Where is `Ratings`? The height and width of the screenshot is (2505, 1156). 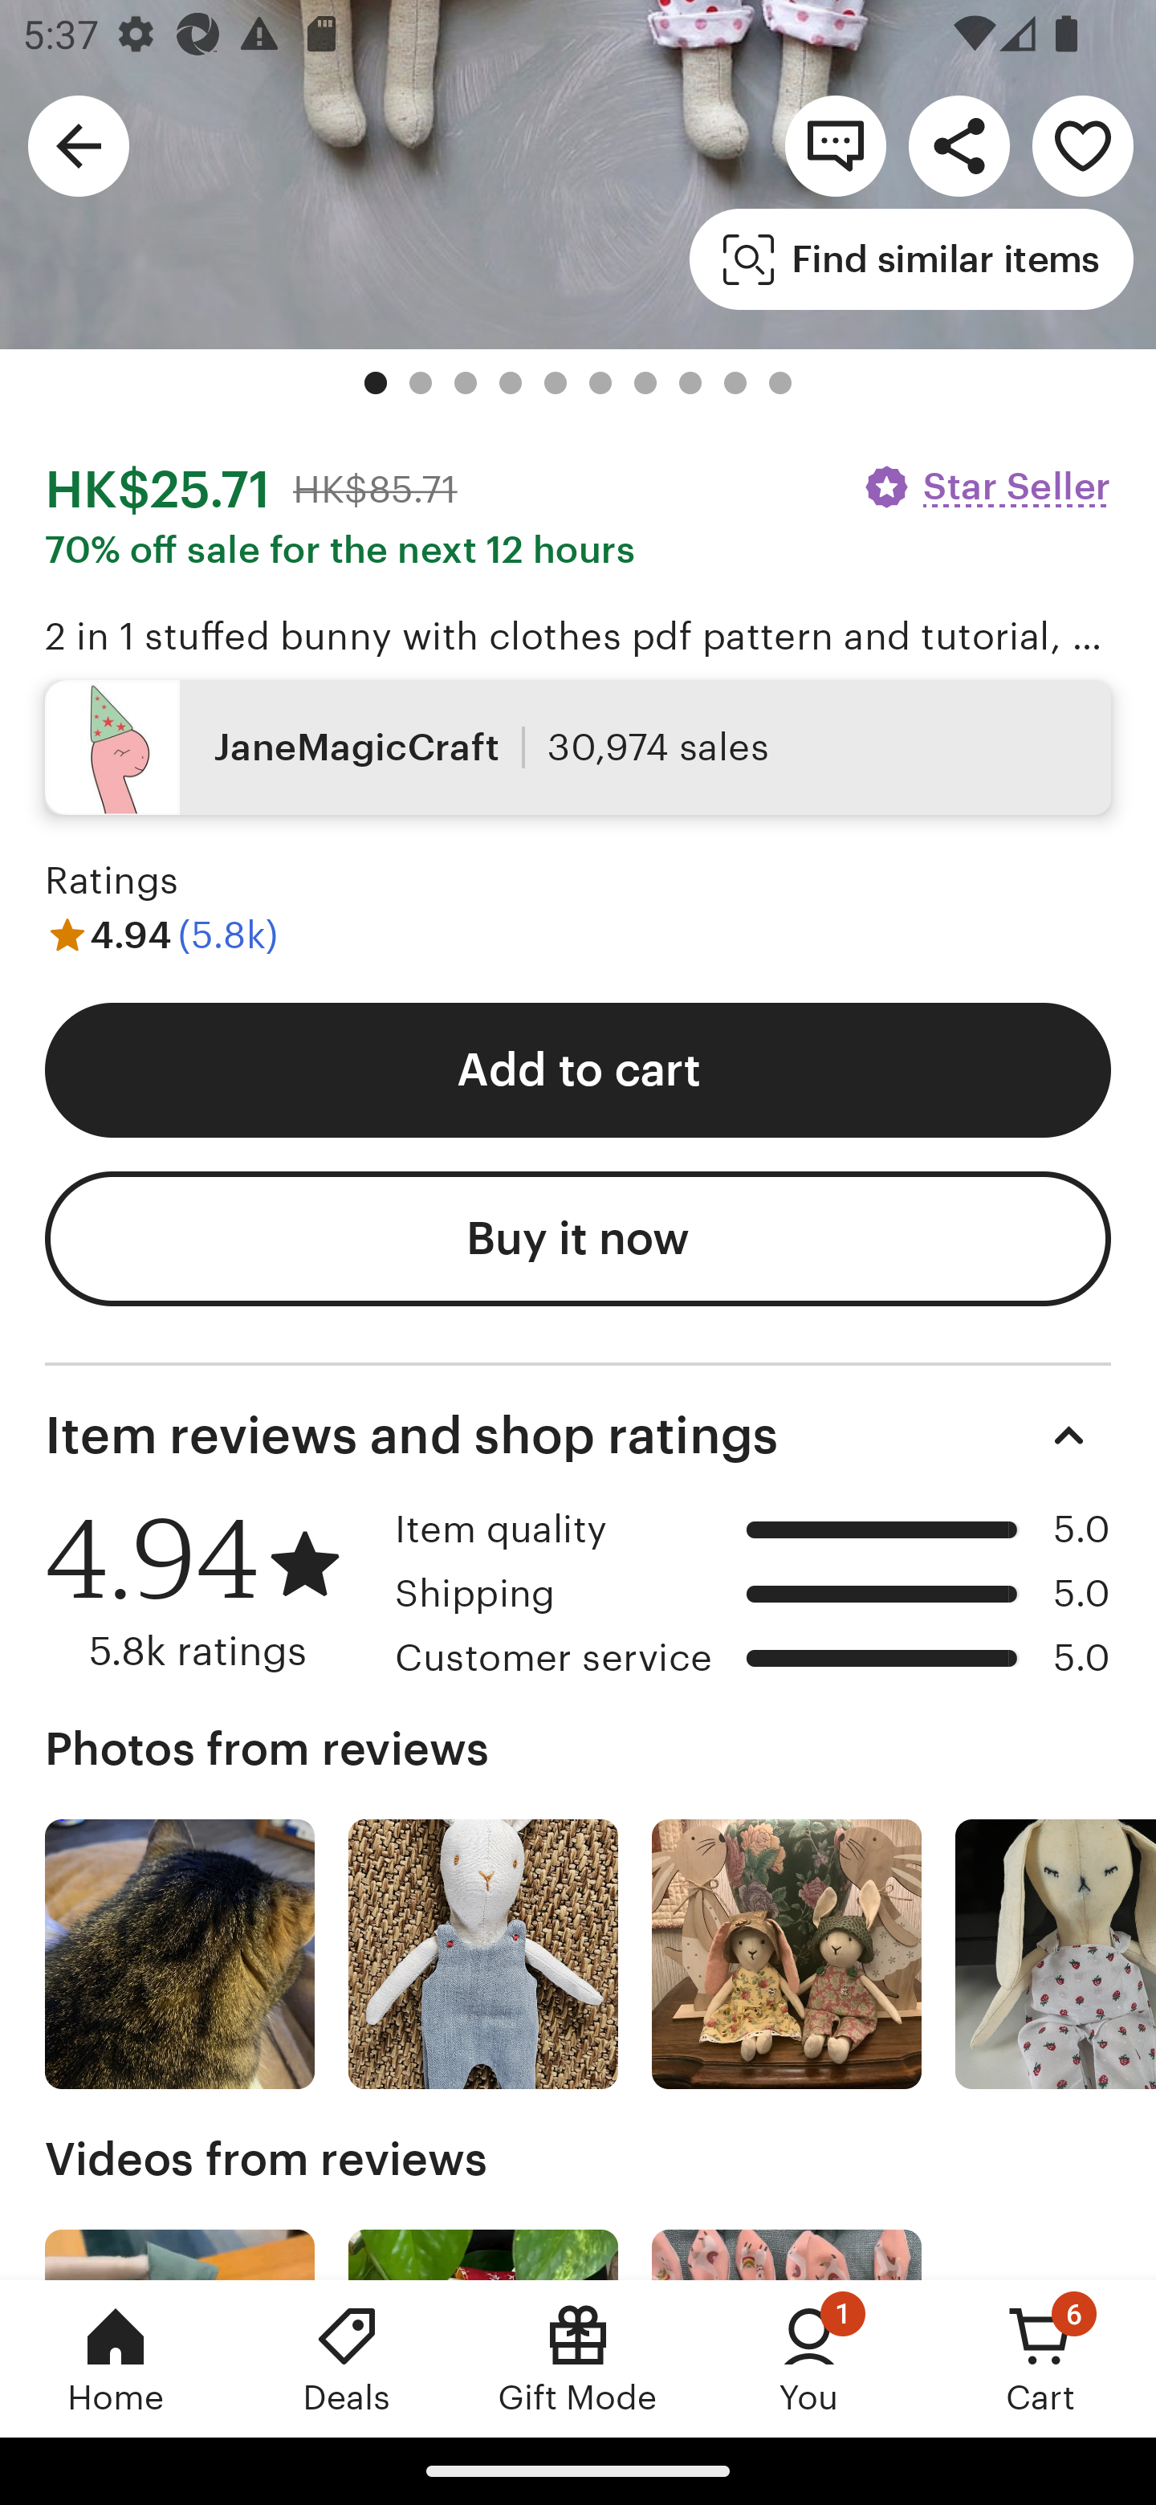
Ratings is located at coordinates (112, 880).